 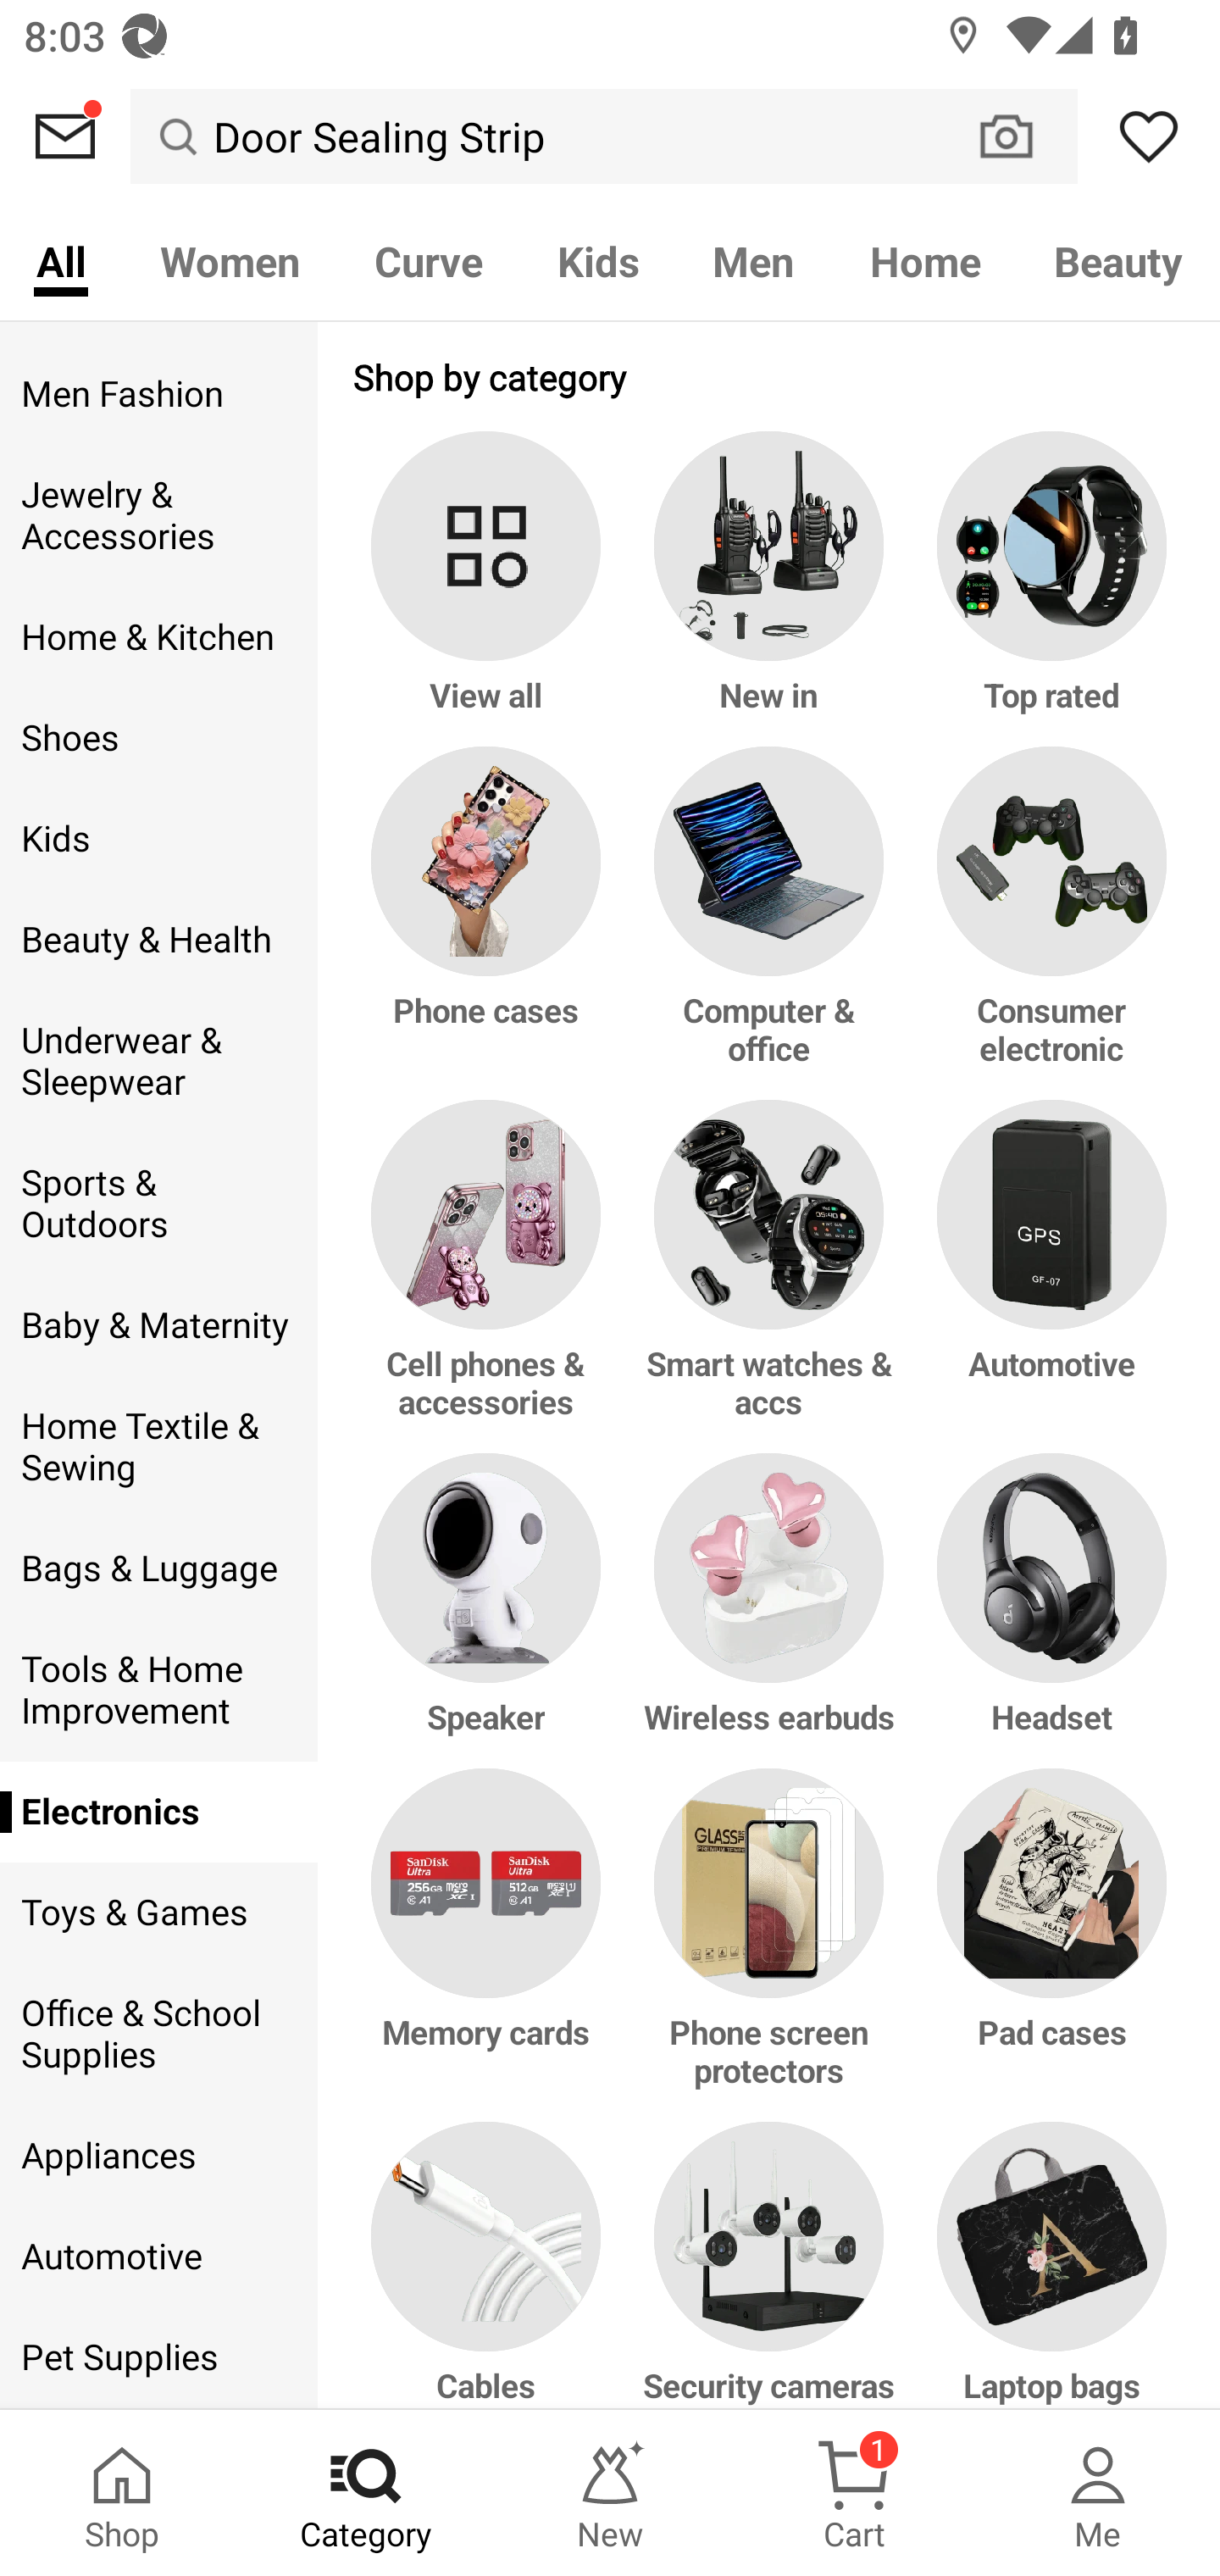 I want to click on Shoes, so click(x=158, y=737).